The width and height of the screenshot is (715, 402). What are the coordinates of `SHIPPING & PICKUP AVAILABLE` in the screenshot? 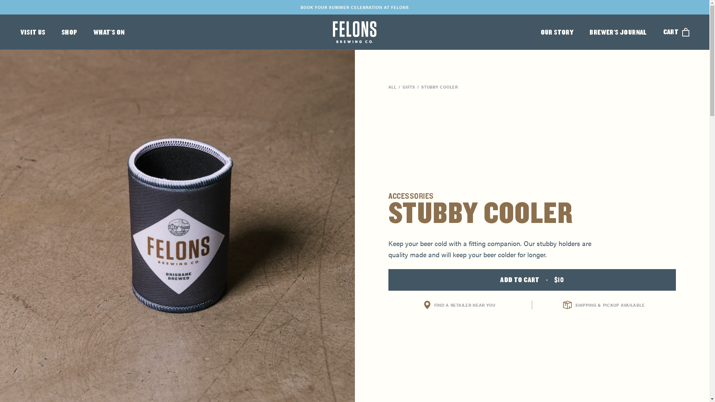 It's located at (604, 305).